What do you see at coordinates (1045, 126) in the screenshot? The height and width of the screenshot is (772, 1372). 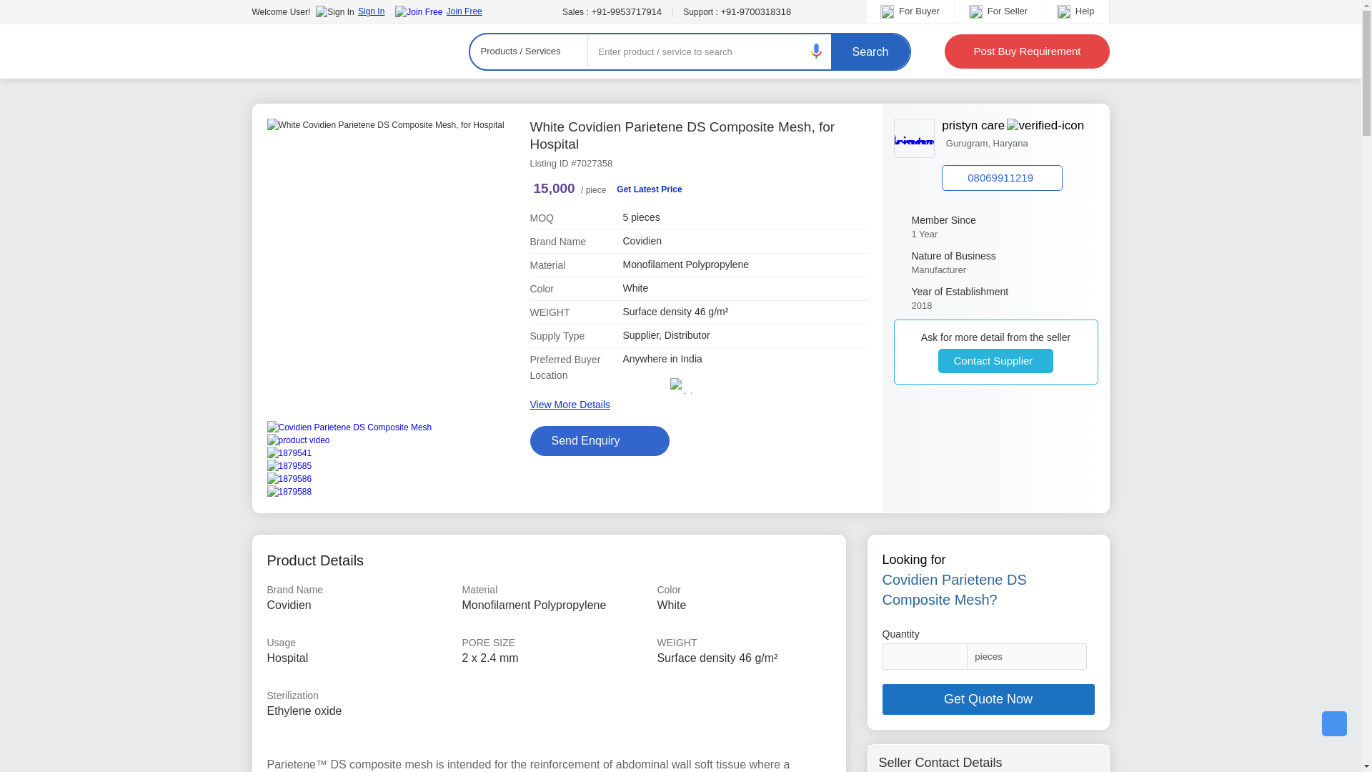 I see `Verified` at bounding box center [1045, 126].